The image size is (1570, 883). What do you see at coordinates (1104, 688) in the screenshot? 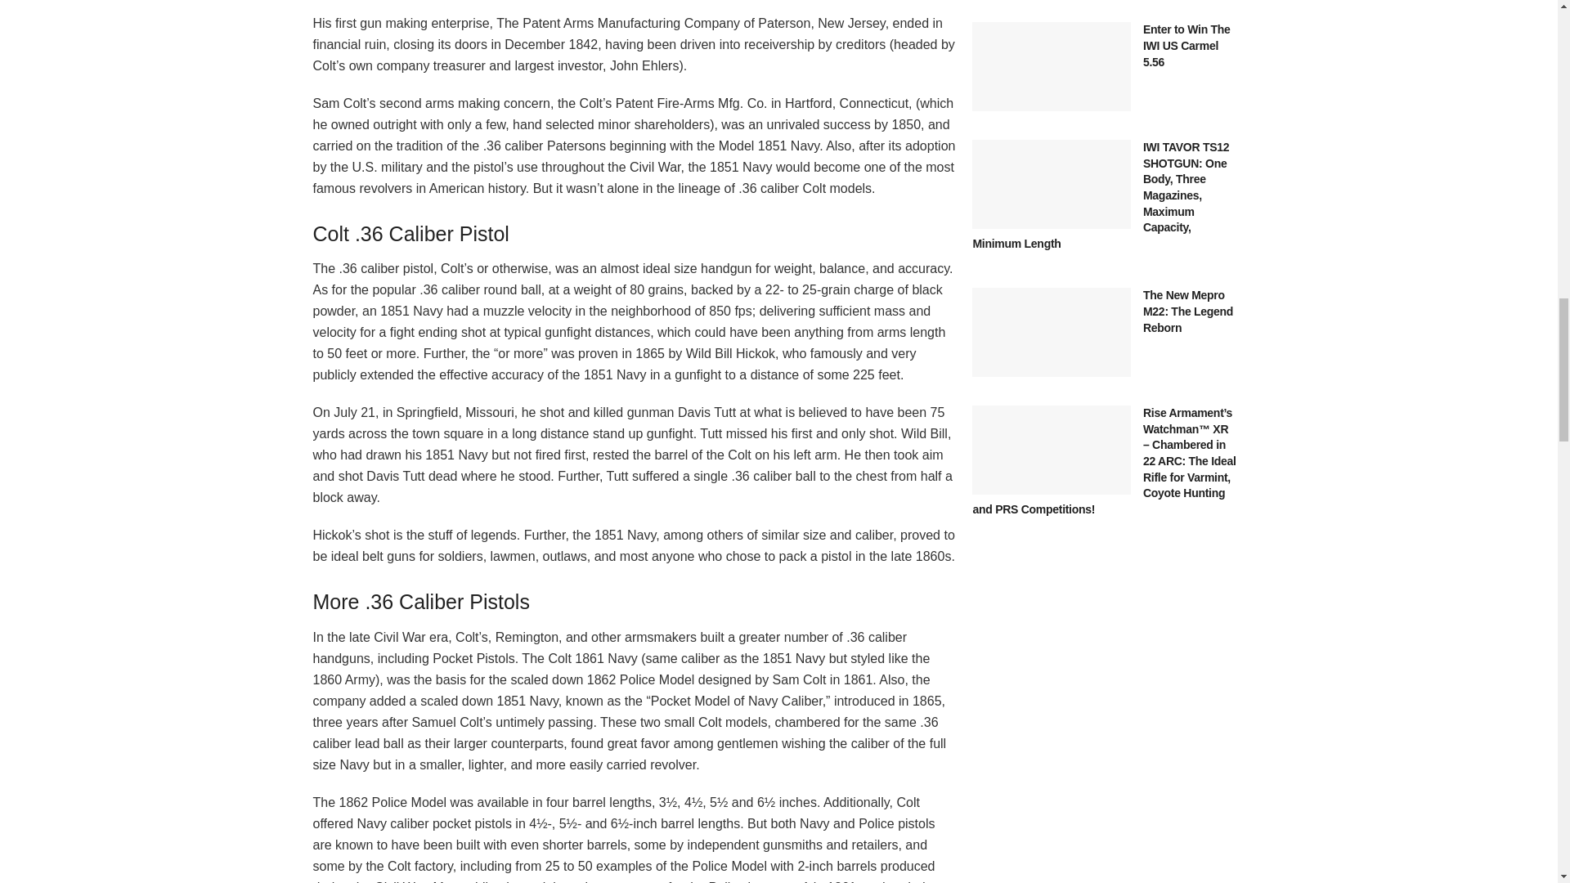
I see `3rd party ad content` at bounding box center [1104, 688].